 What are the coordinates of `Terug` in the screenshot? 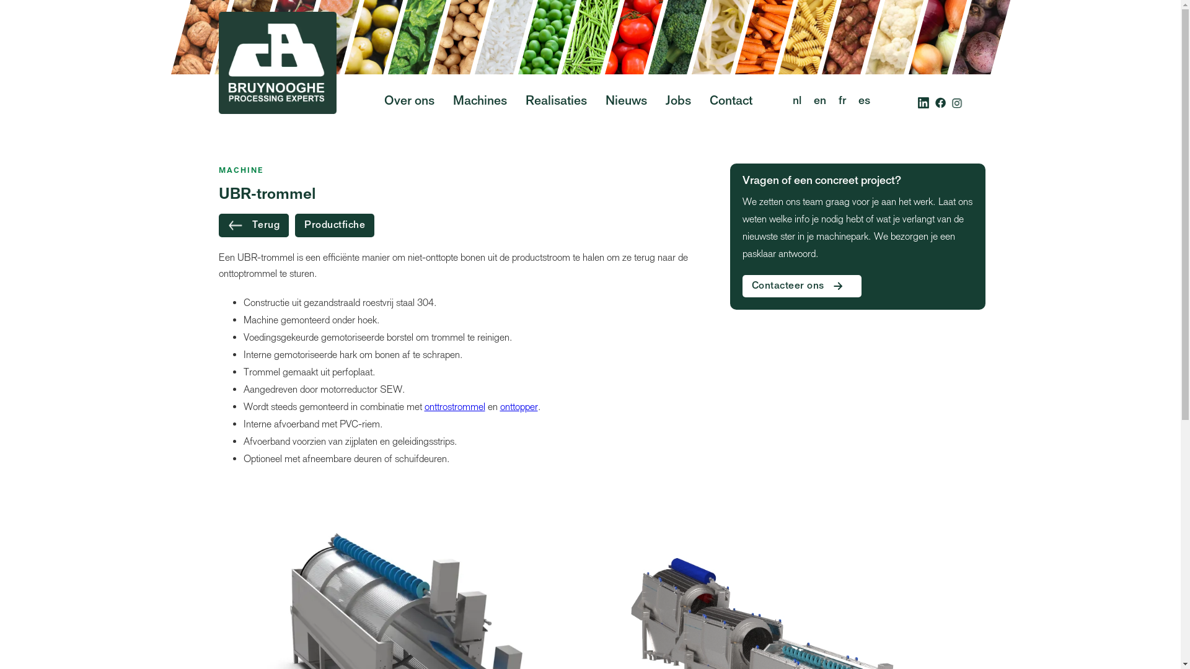 It's located at (253, 225).